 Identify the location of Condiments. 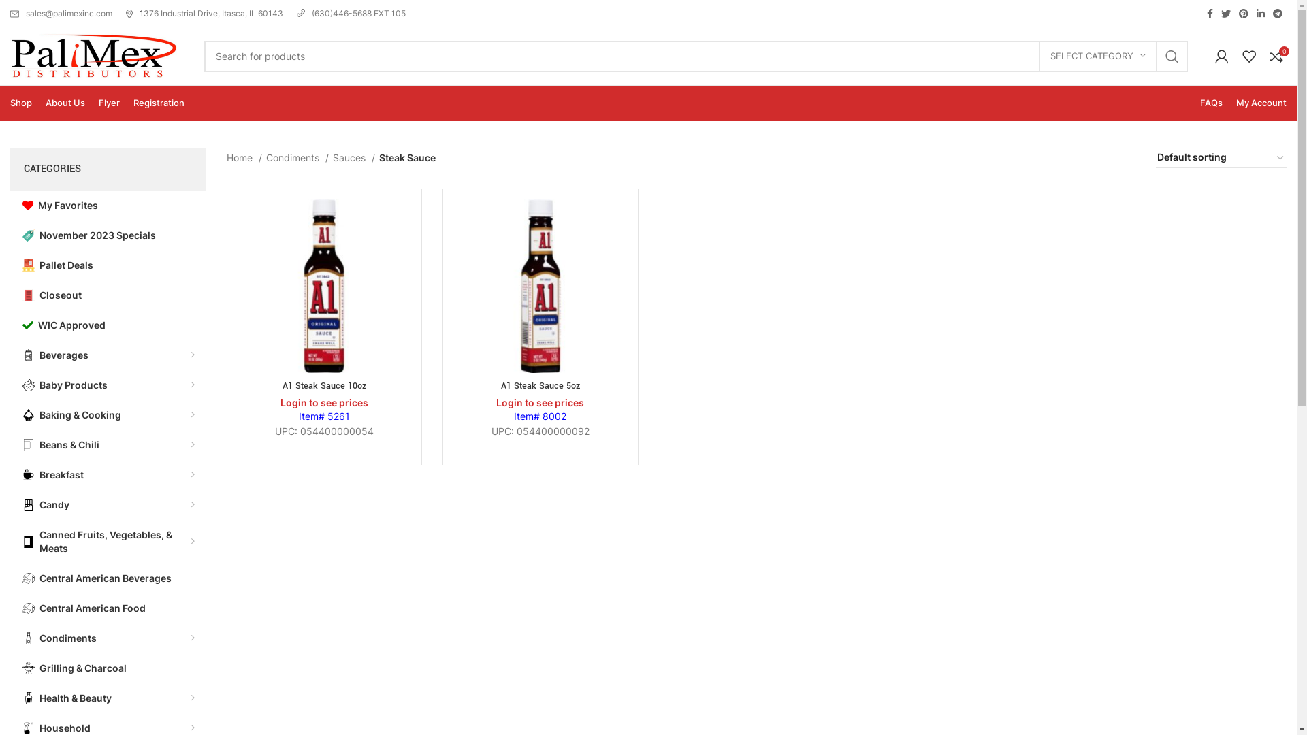
(297, 158).